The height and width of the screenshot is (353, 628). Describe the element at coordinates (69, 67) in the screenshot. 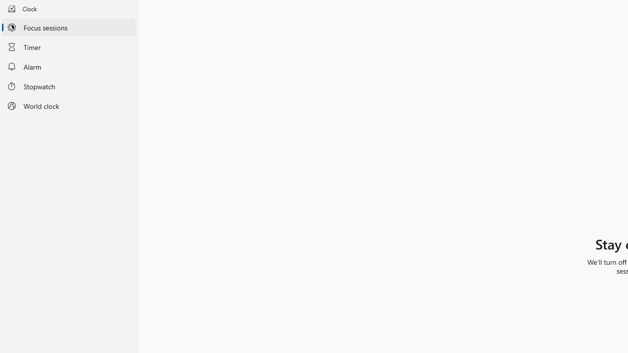

I see `Alarm` at that location.